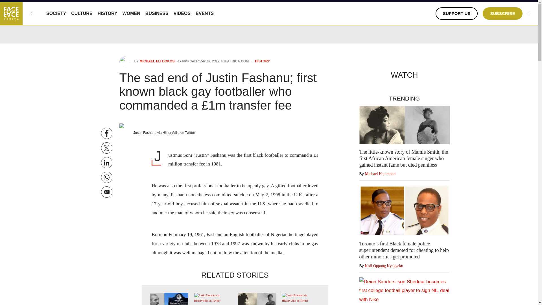 Image resolution: width=542 pixels, height=305 pixels. I want to click on WOMEN, so click(131, 13).